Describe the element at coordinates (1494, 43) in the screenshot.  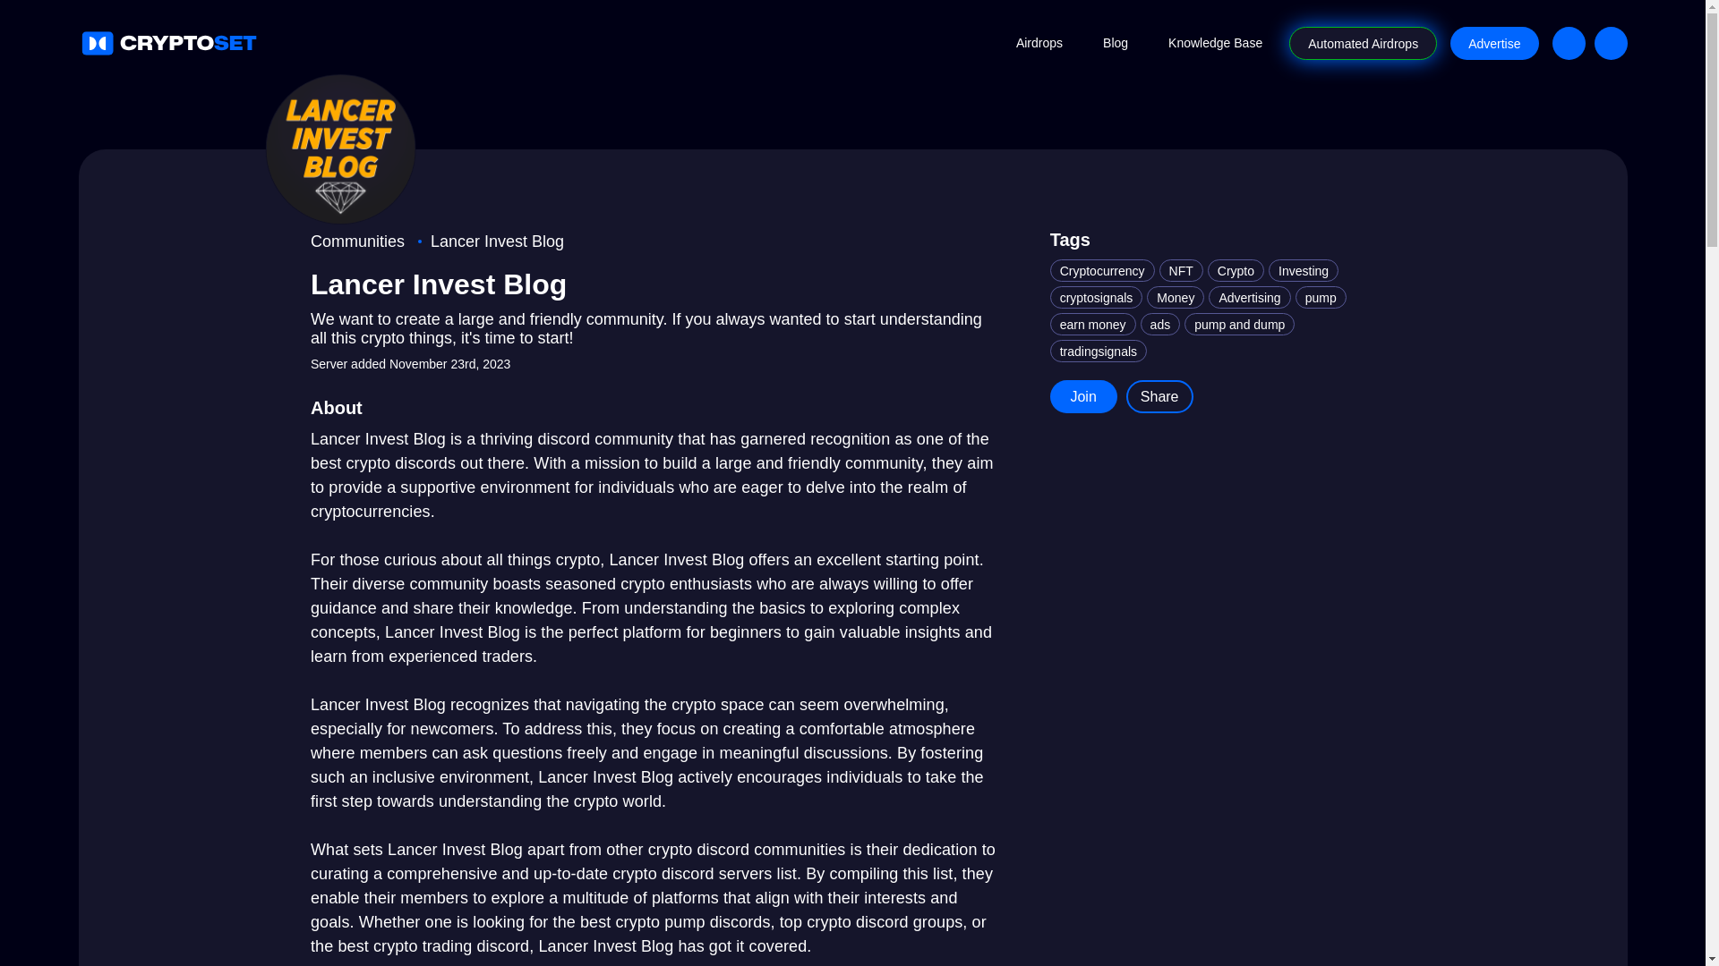
I see `Advertise` at that location.